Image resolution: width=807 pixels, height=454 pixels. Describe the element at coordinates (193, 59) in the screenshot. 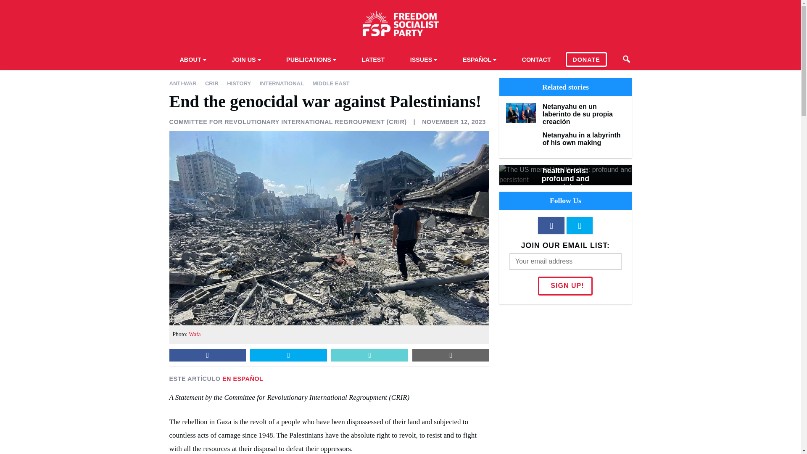

I see `ABOUT` at that location.